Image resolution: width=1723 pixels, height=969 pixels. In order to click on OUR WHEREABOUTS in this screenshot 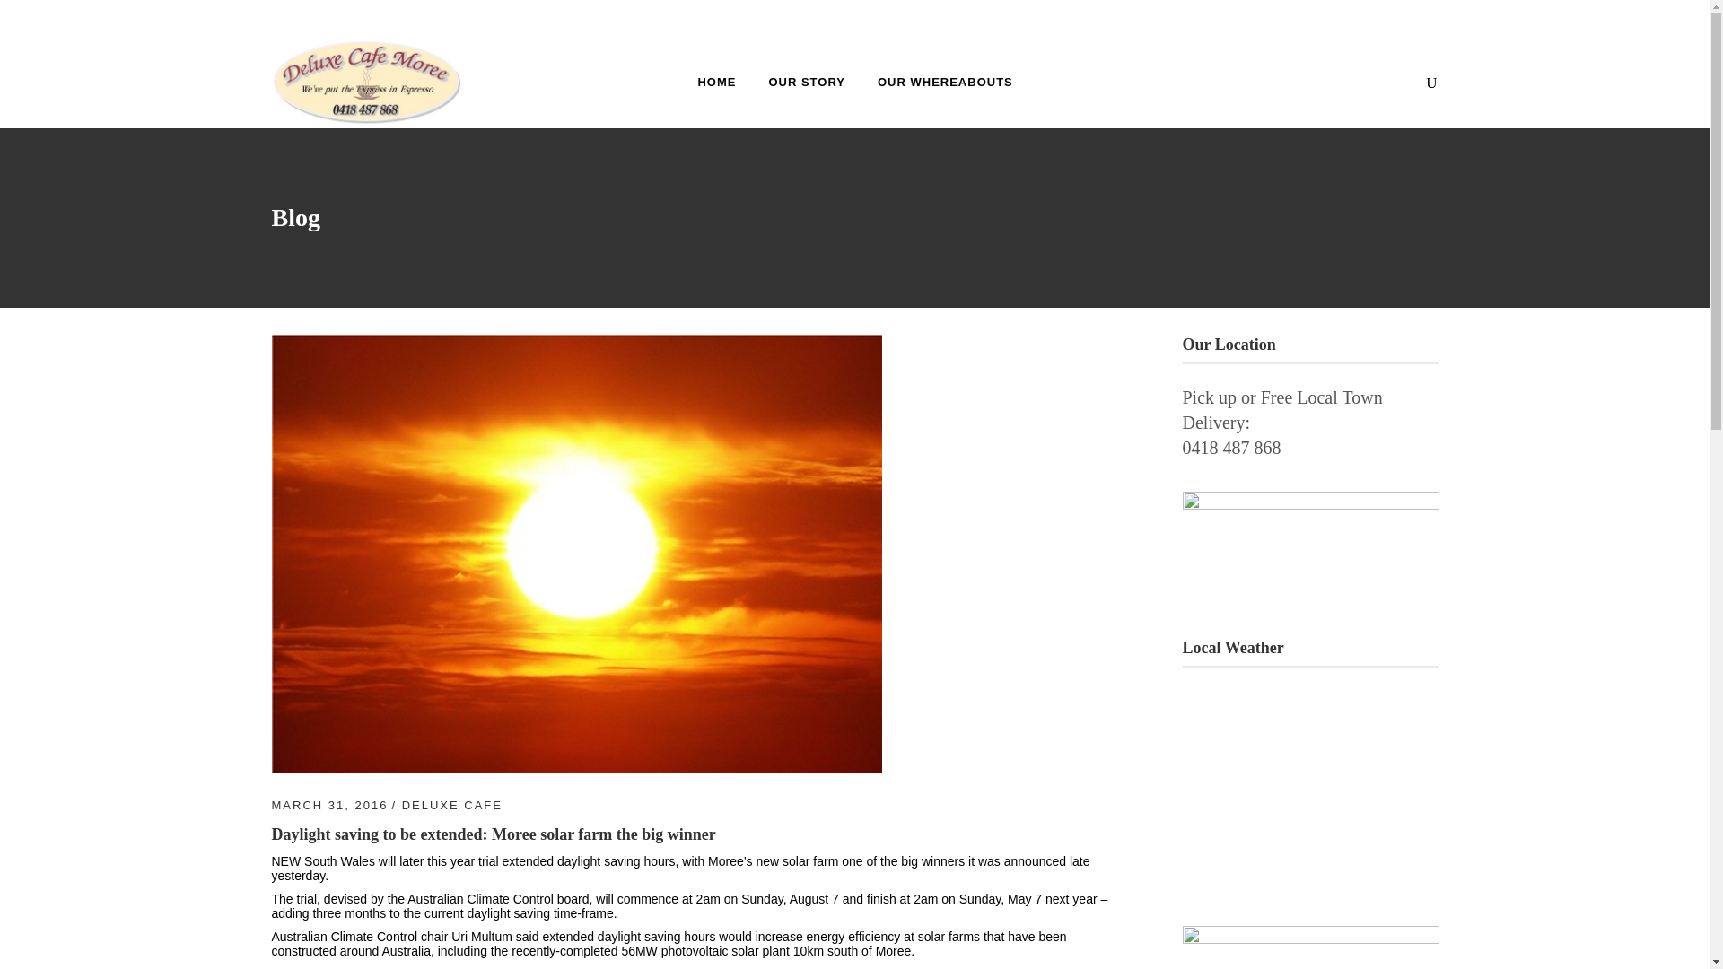, I will do `click(945, 81)`.